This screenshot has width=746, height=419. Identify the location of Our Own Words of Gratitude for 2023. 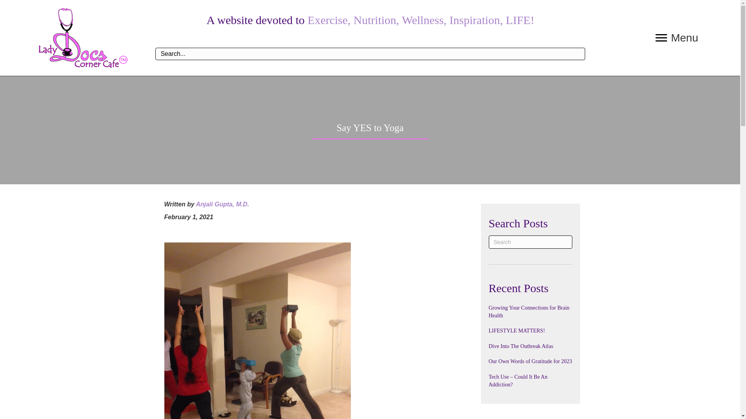
(530, 361).